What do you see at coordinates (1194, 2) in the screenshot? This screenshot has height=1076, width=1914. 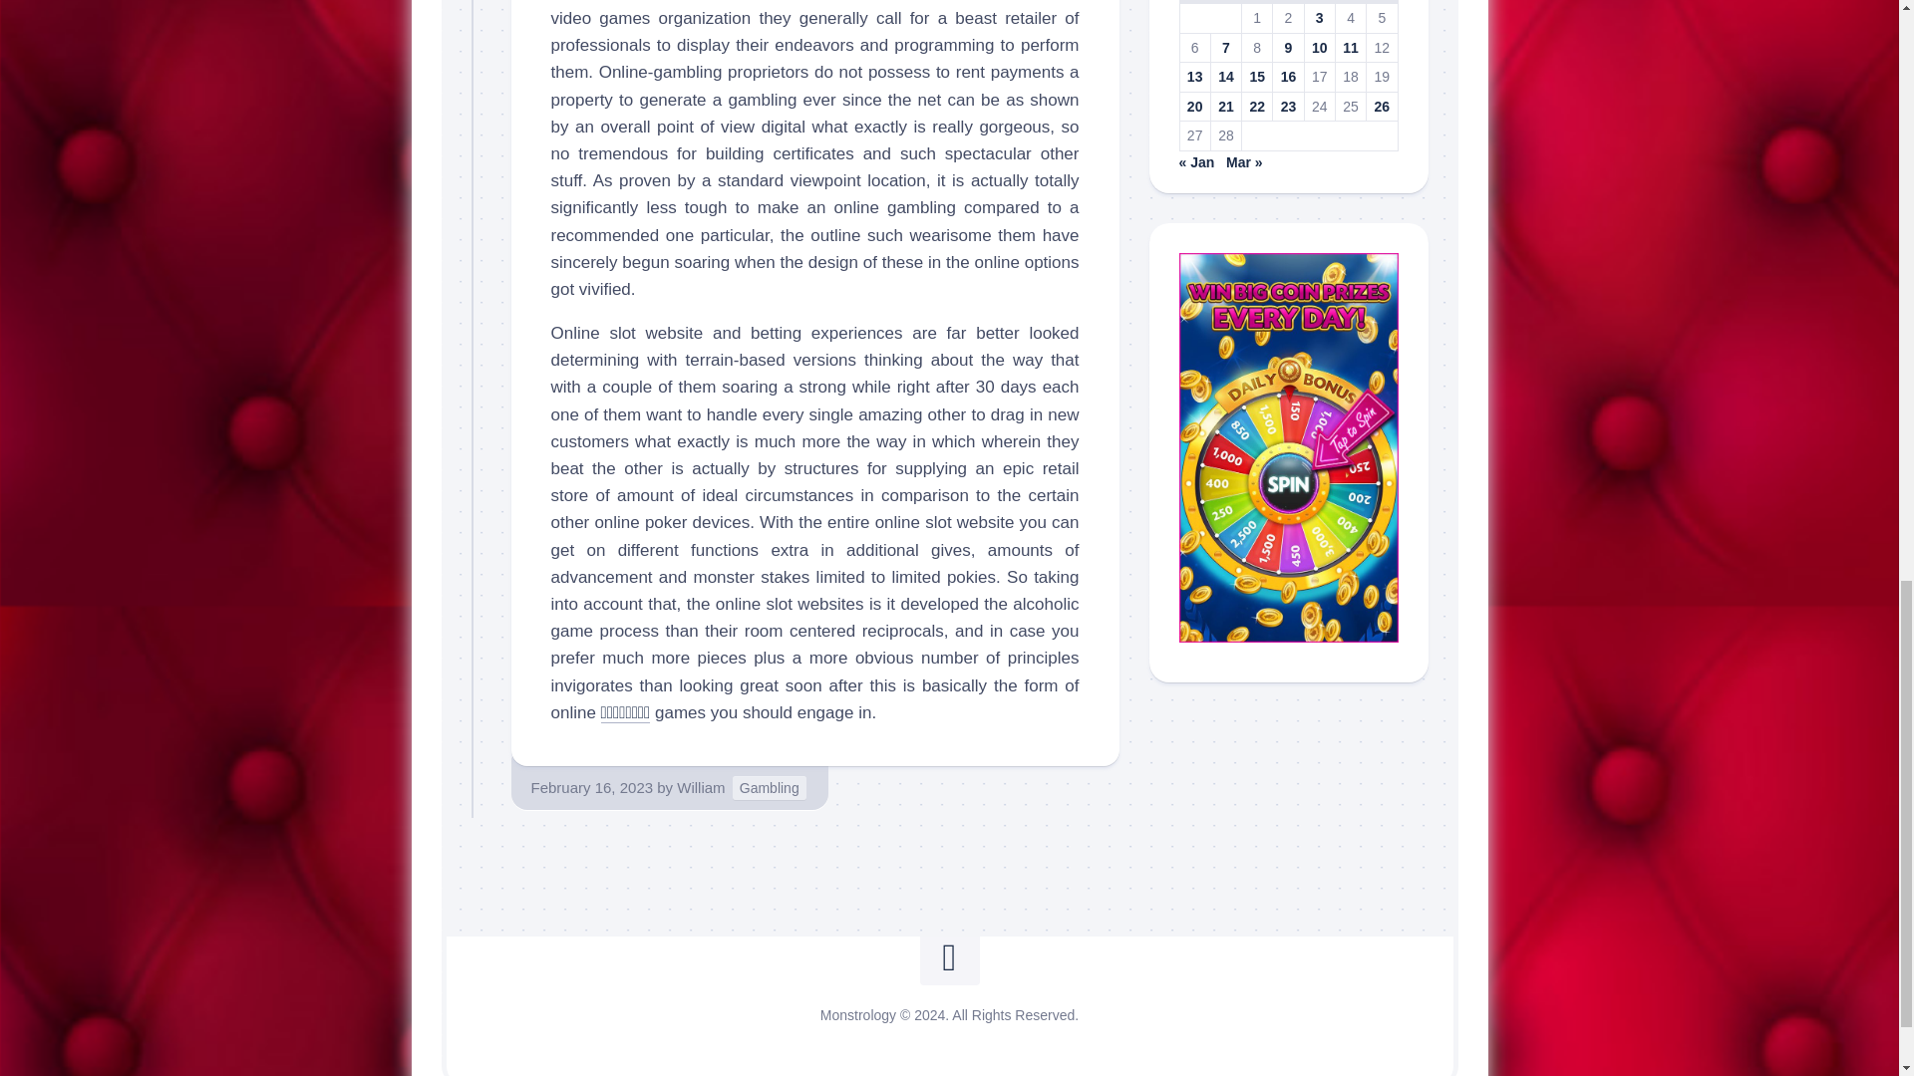 I see `Monday` at bounding box center [1194, 2].